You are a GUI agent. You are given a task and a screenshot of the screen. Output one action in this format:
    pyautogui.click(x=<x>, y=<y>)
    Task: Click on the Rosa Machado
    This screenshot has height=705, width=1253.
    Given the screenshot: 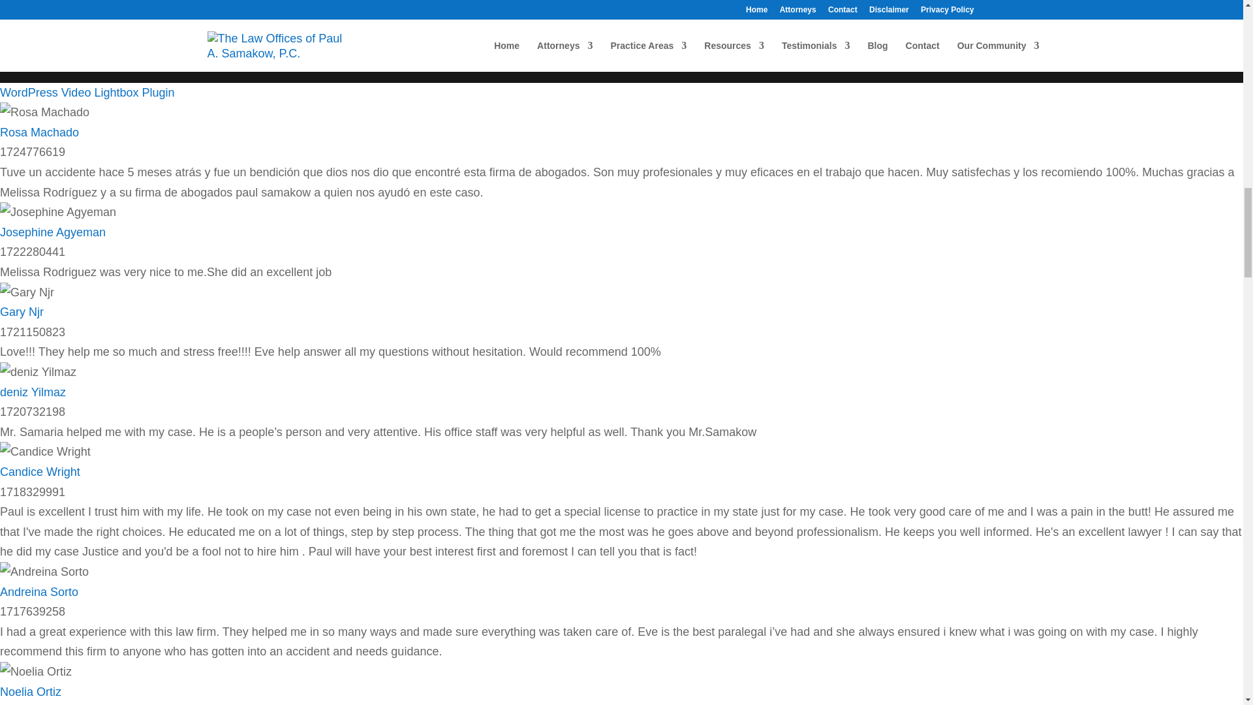 What is the action you would take?
    pyautogui.click(x=44, y=112)
    